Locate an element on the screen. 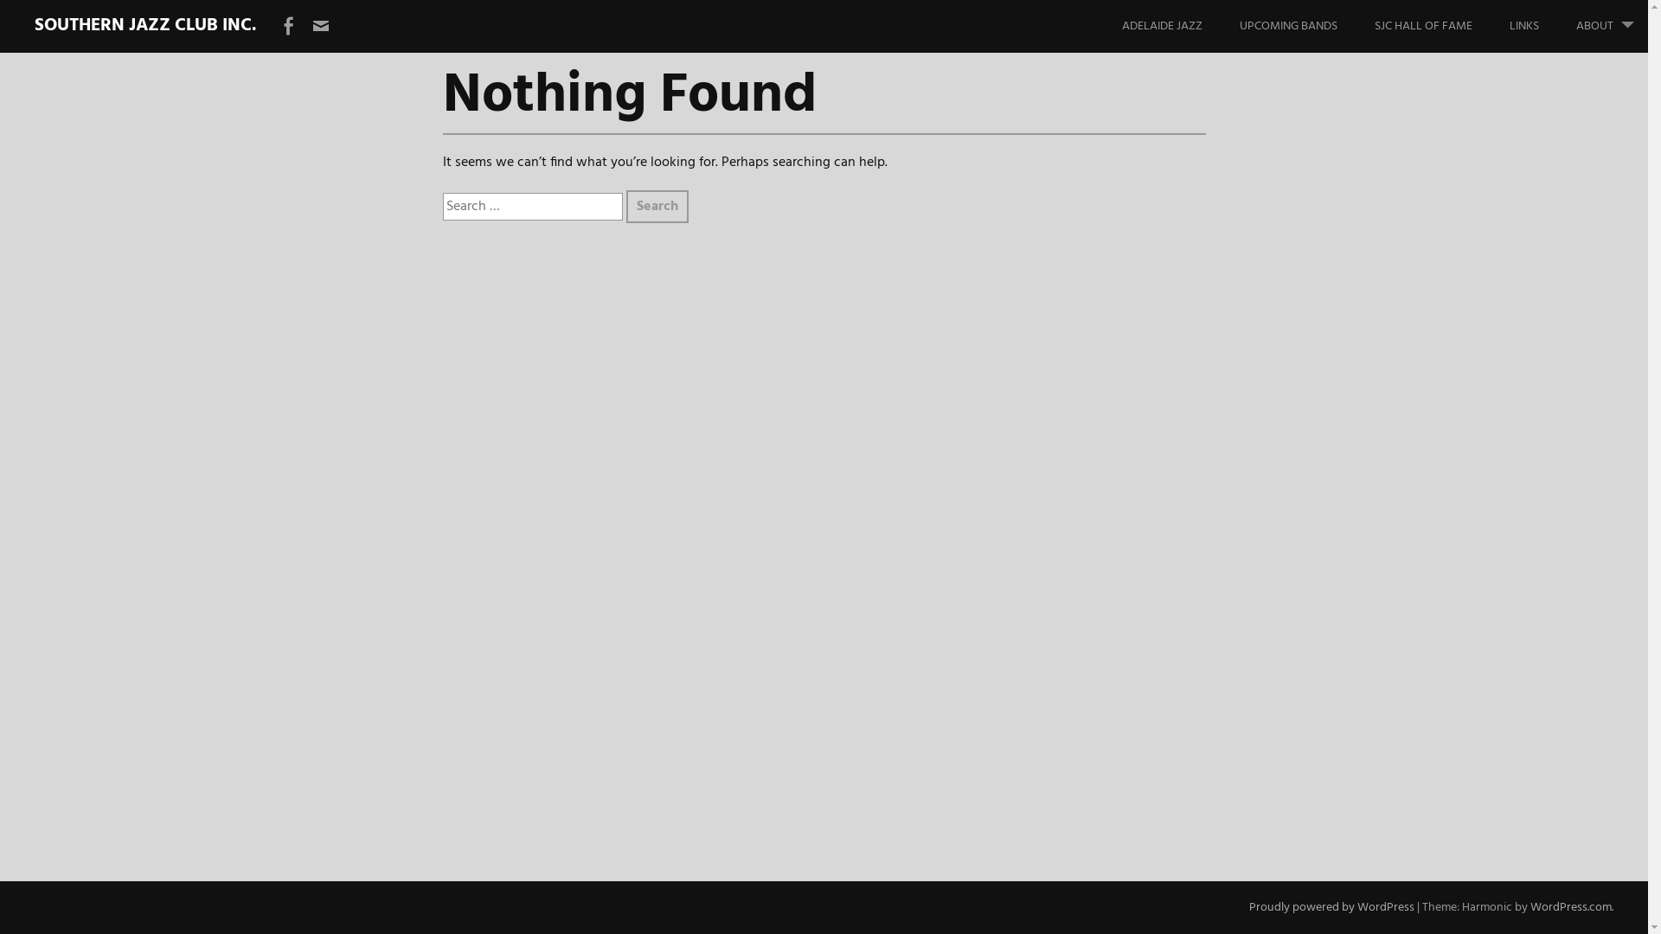 The width and height of the screenshot is (1661, 934). SJC HALL OF FAME is located at coordinates (1441, 26).